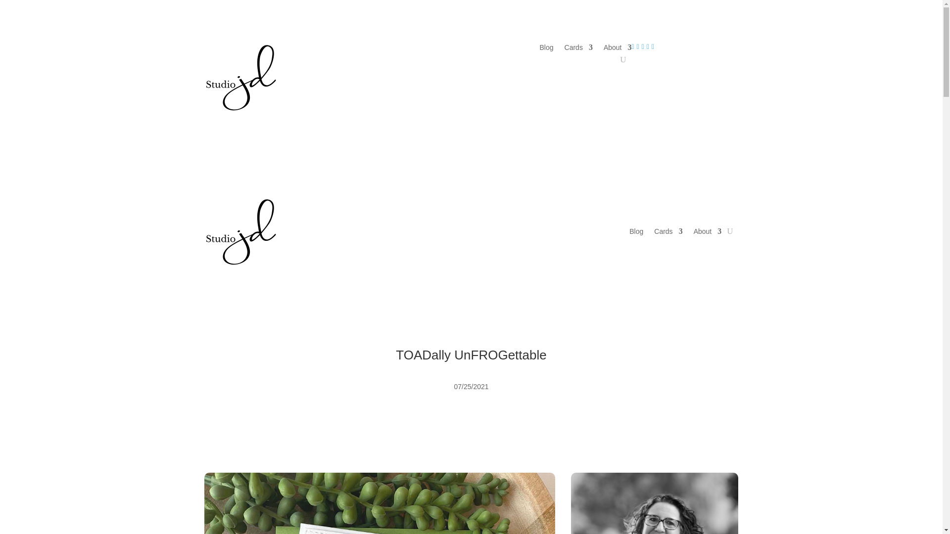  I want to click on Cards, so click(578, 49).